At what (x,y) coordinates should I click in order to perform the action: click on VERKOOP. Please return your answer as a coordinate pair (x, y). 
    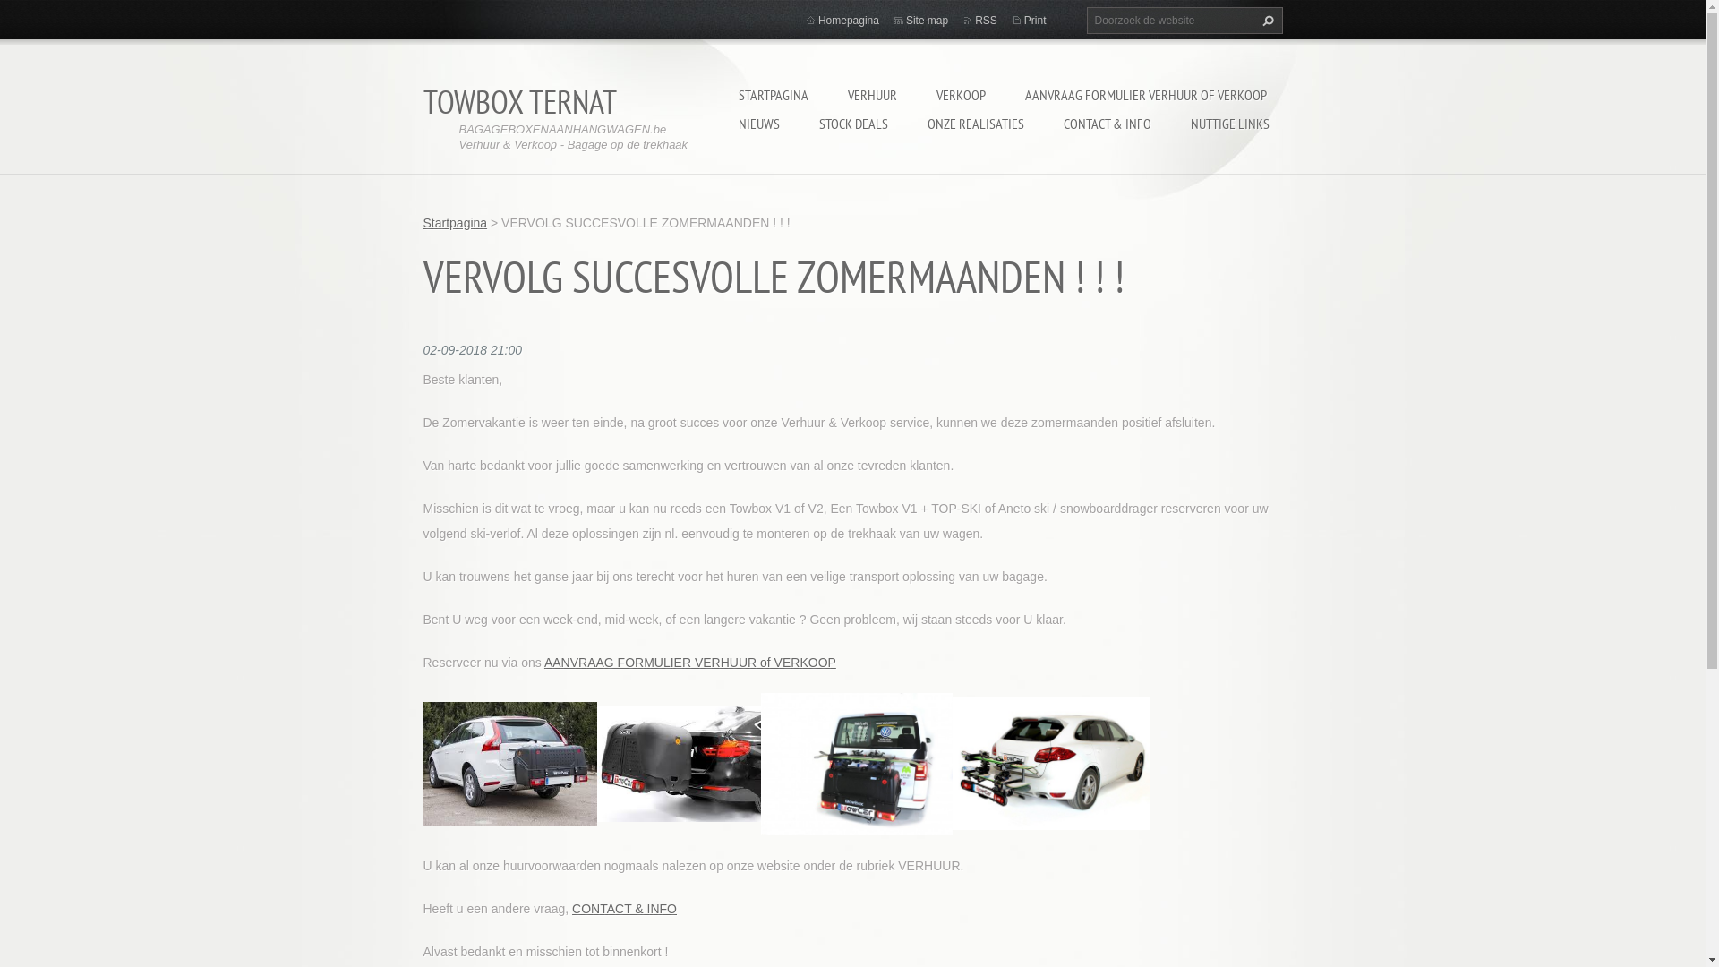
    Looking at the image, I should click on (962, 95).